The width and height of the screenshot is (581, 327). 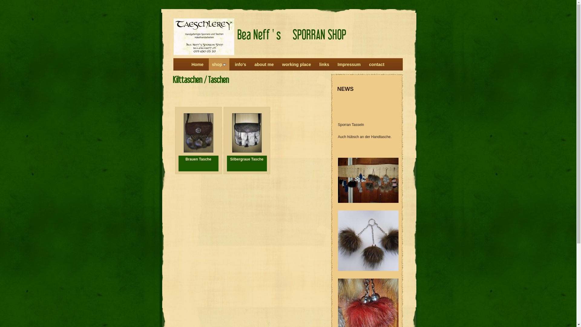 What do you see at coordinates (376, 64) in the screenshot?
I see `contact` at bounding box center [376, 64].